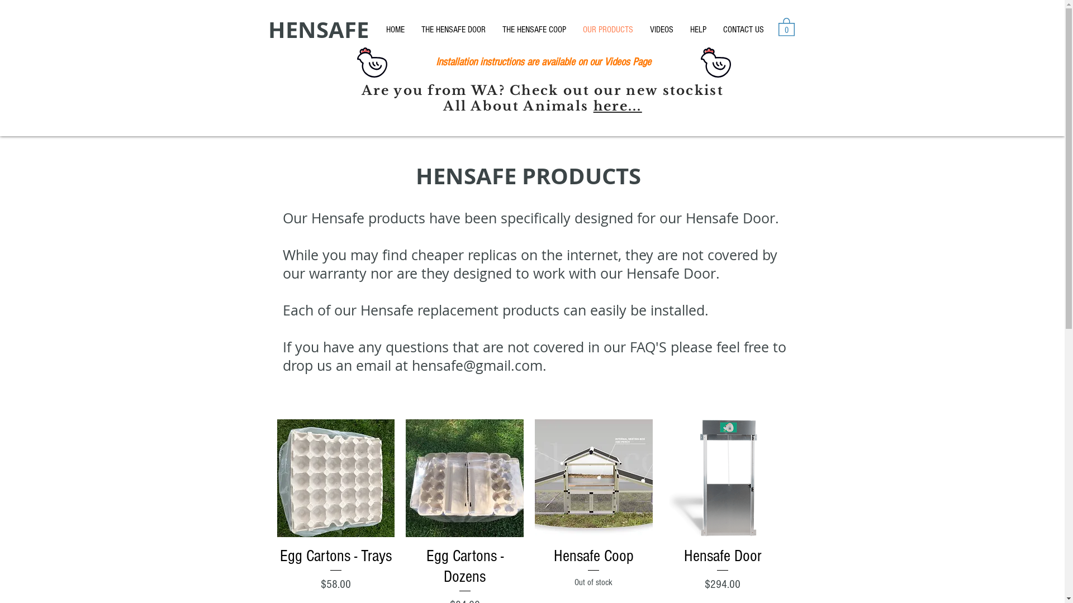 Image resolution: width=1073 pixels, height=603 pixels. What do you see at coordinates (662, 30) in the screenshot?
I see `VIDEOS` at bounding box center [662, 30].